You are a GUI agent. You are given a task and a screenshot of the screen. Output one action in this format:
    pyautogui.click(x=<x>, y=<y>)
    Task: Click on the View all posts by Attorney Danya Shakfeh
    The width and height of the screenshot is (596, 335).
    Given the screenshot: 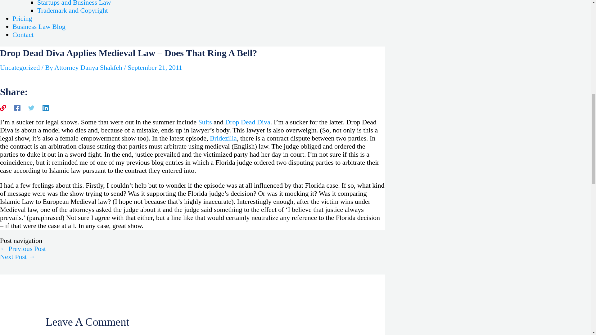 What is the action you would take?
    pyautogui.click(x=89, y=68)
    